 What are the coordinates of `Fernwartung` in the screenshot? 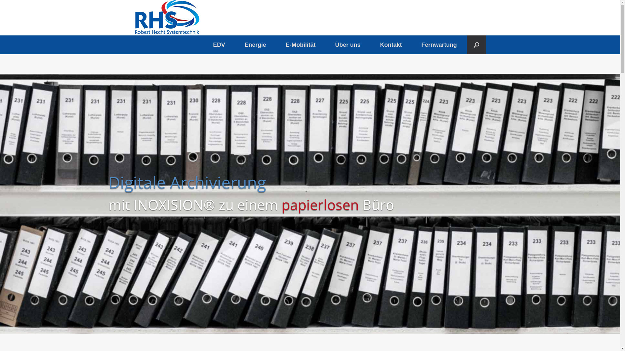 It's located at (439, 45).